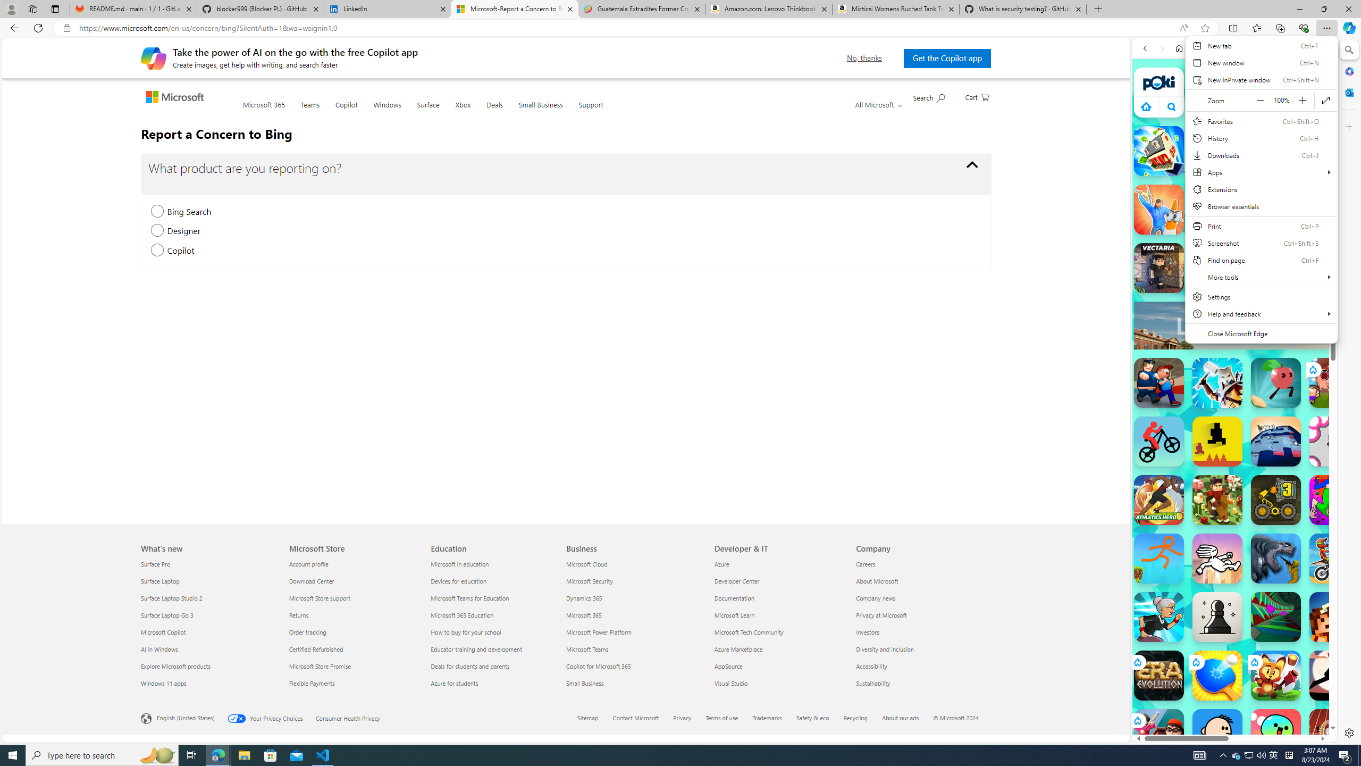 This screenshot has height=766, width=1361. Describe the element at coordinates (1217, 559) in the screenshot. I see `Dreadhead Parkour Dreadhead Parkour` at that location.